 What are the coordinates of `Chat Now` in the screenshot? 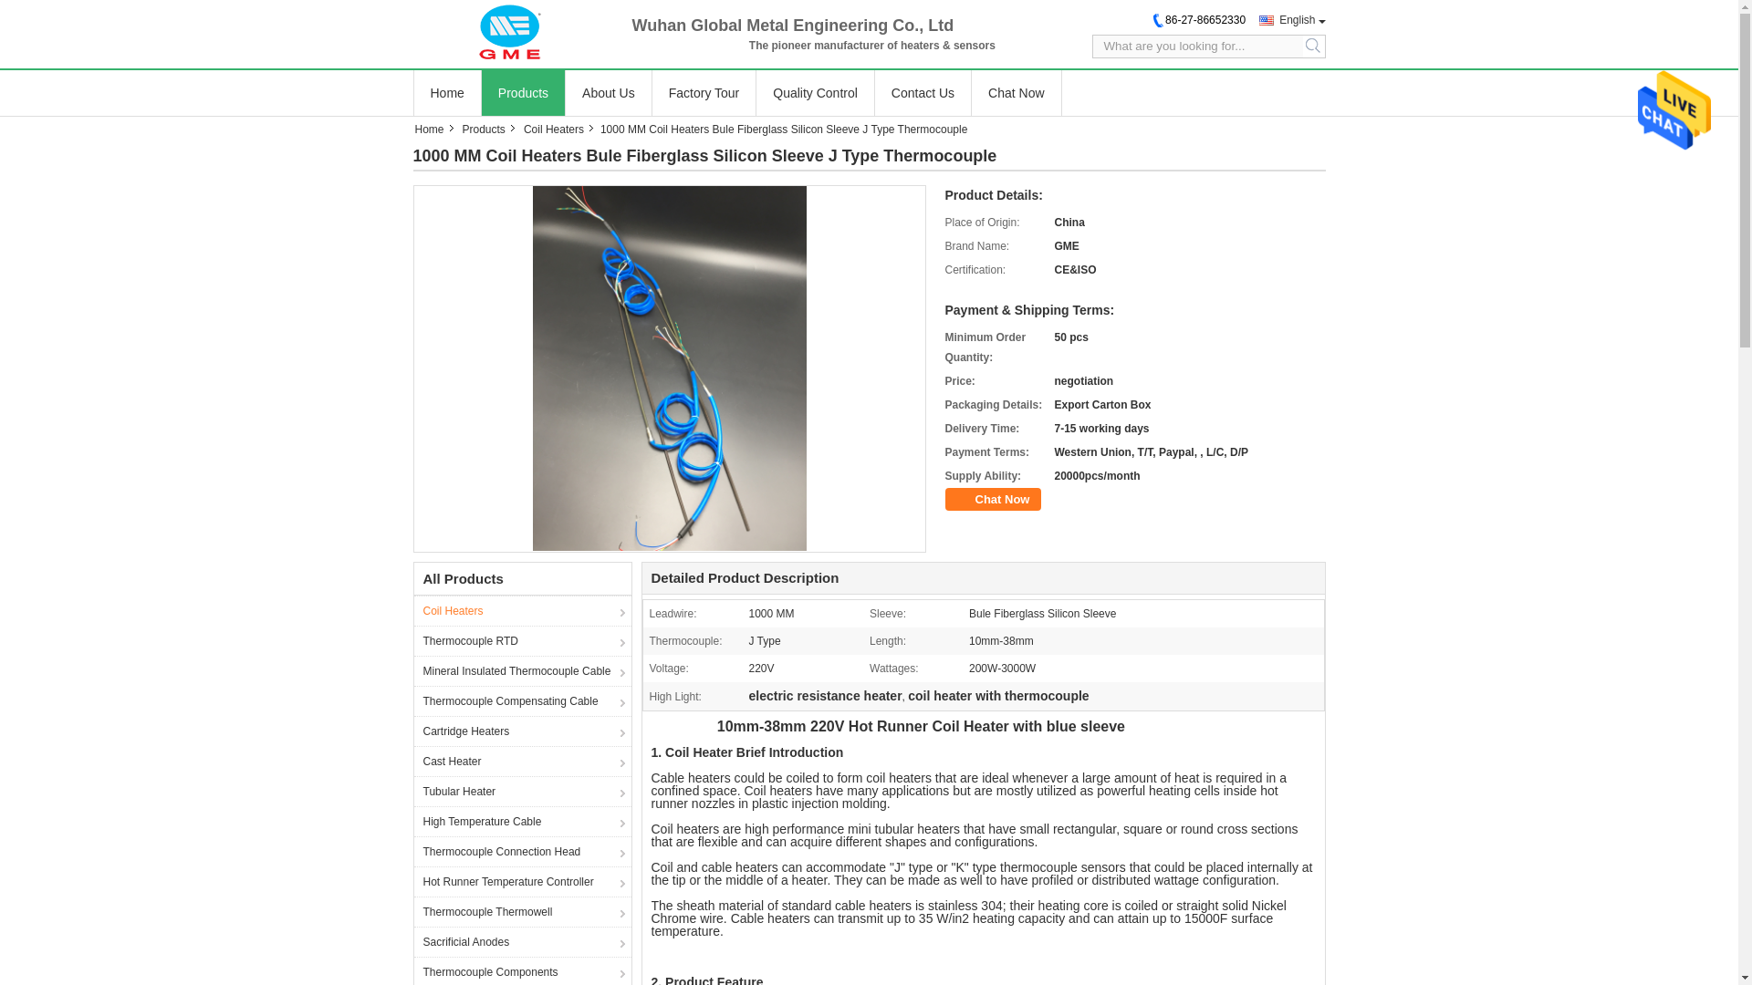 It's located at (994, 499).